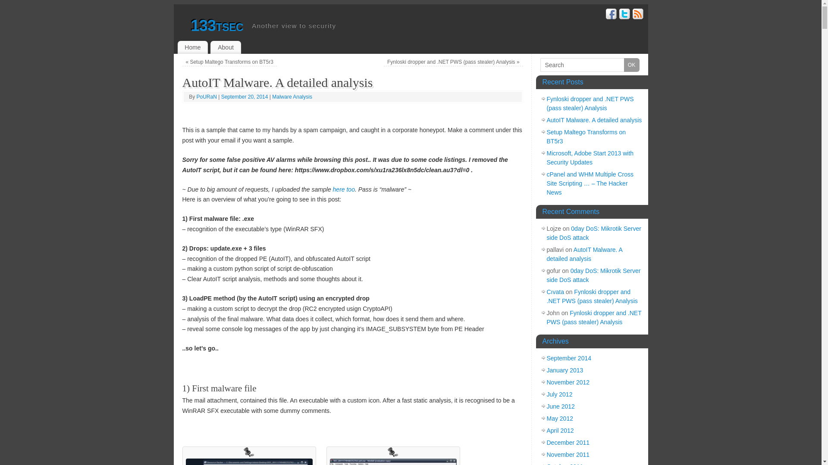  I want to click on About, so click(226, 47).